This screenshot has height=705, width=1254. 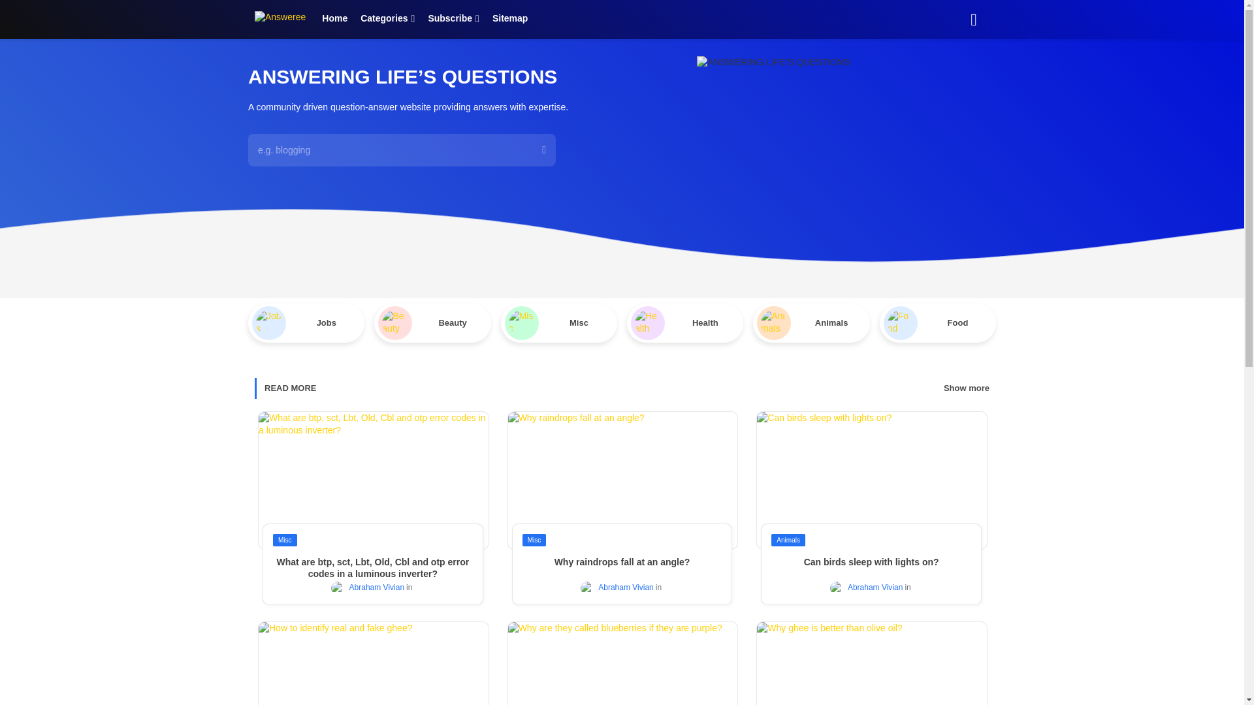 I want to click on Sitemap, so click(x=509, y=18).